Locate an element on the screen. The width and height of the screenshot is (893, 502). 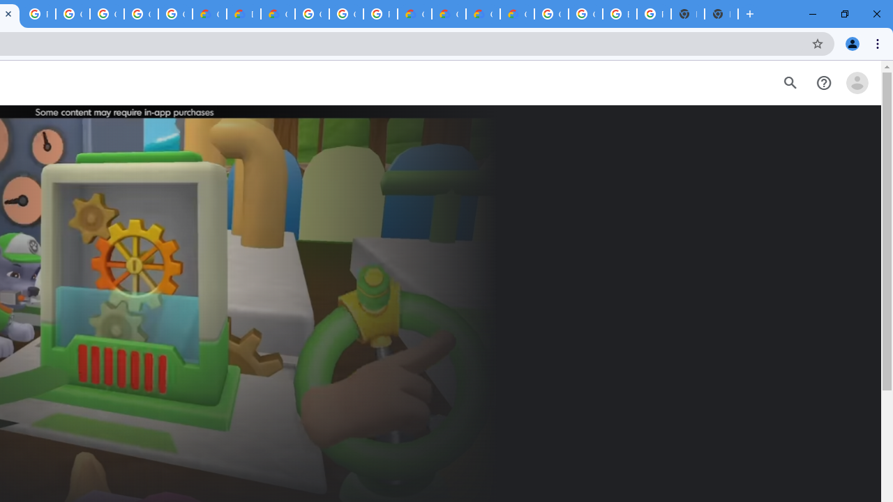
Google Cloud Pricing Calculator is located at coordinates (483, 14).